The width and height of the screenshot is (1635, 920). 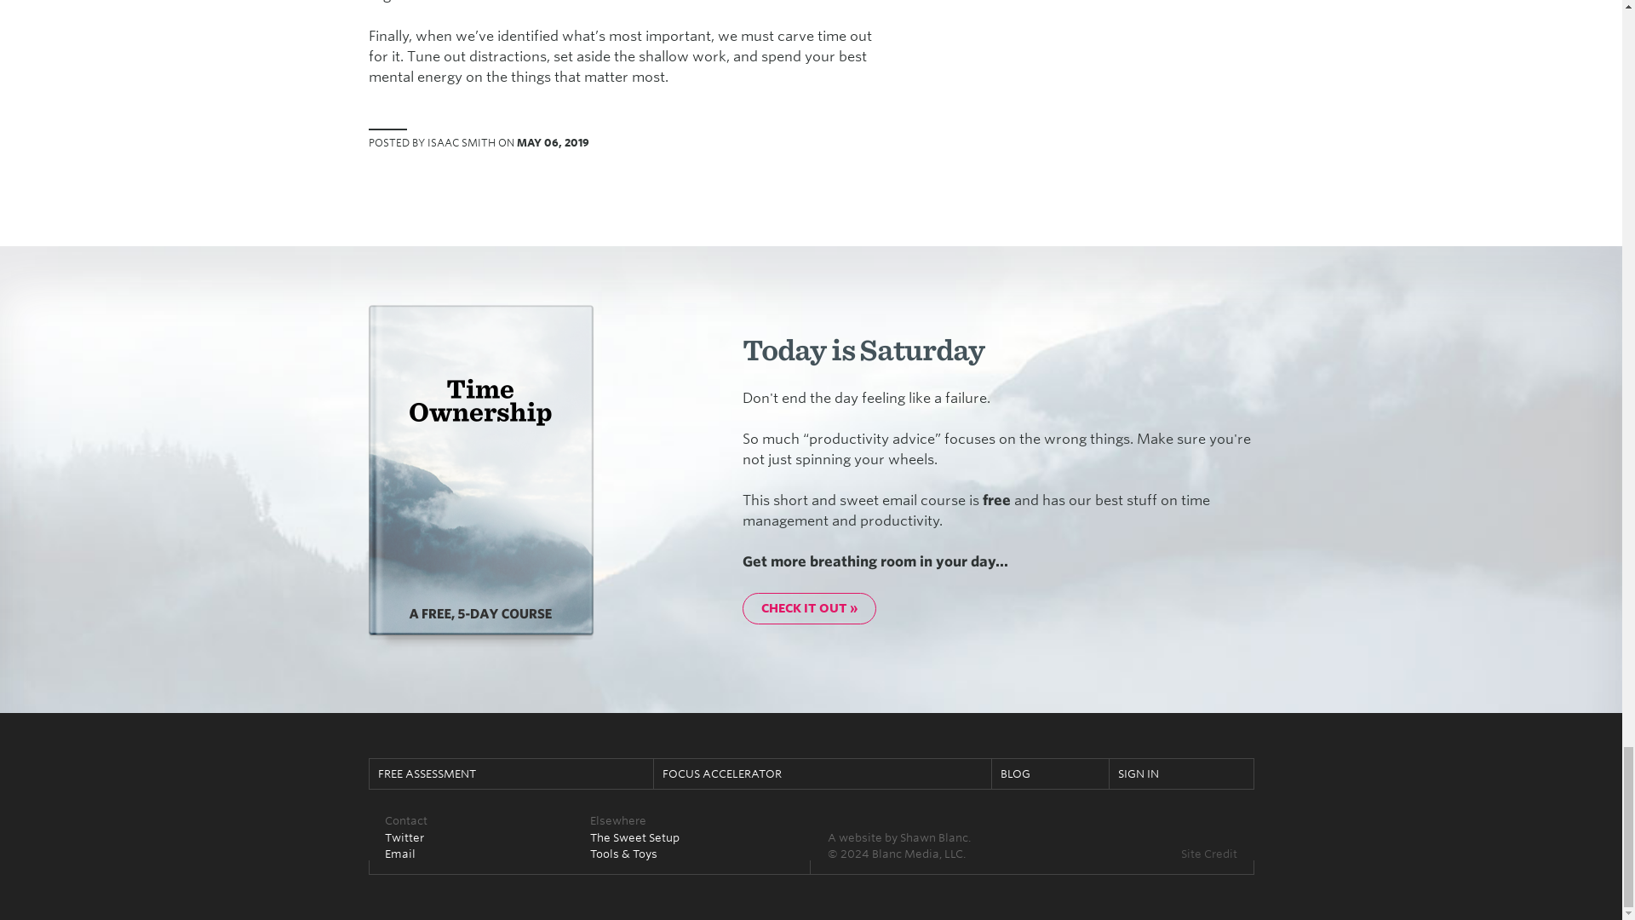 I want to click on BLOG, so click(x=1050, y=773).